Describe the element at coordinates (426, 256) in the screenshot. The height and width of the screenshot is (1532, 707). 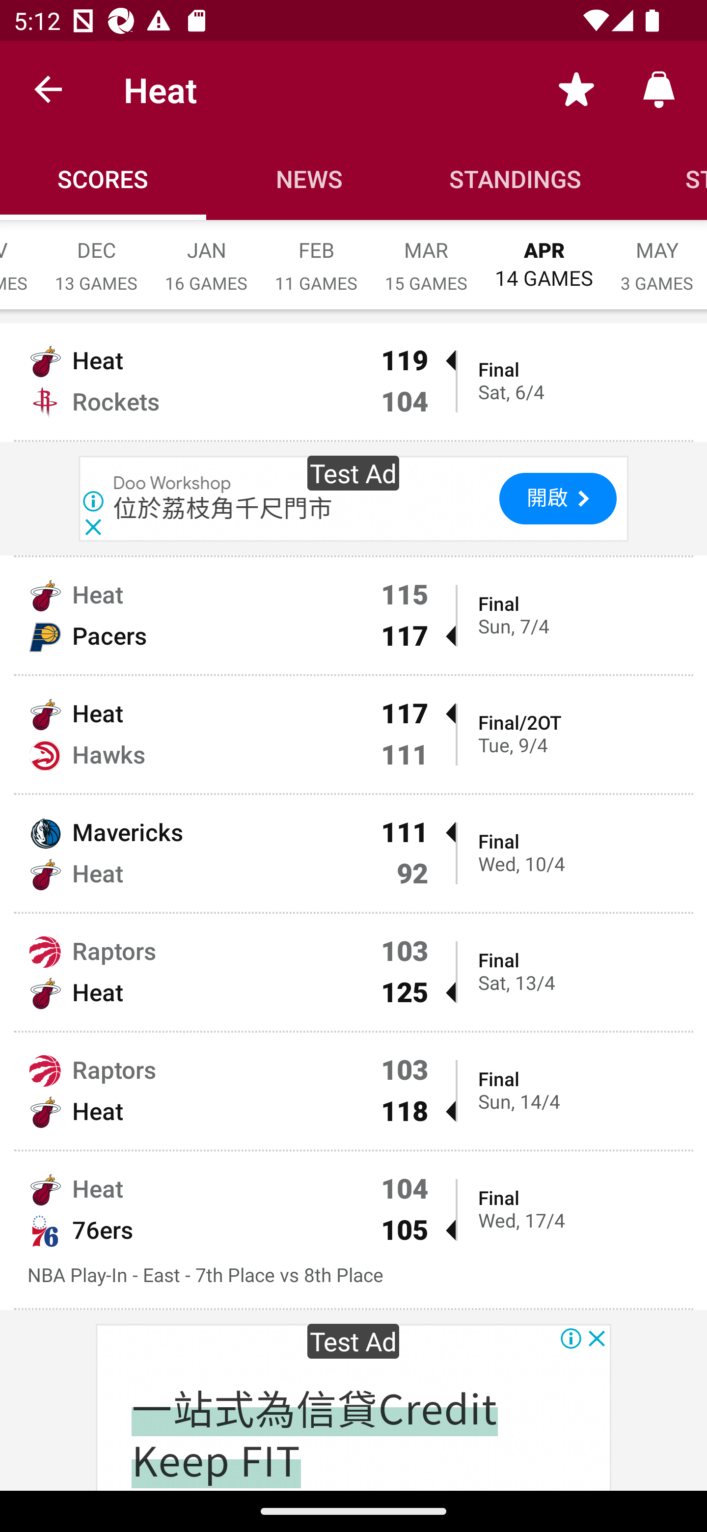
I see `MAR 15 GAMES` at that location.